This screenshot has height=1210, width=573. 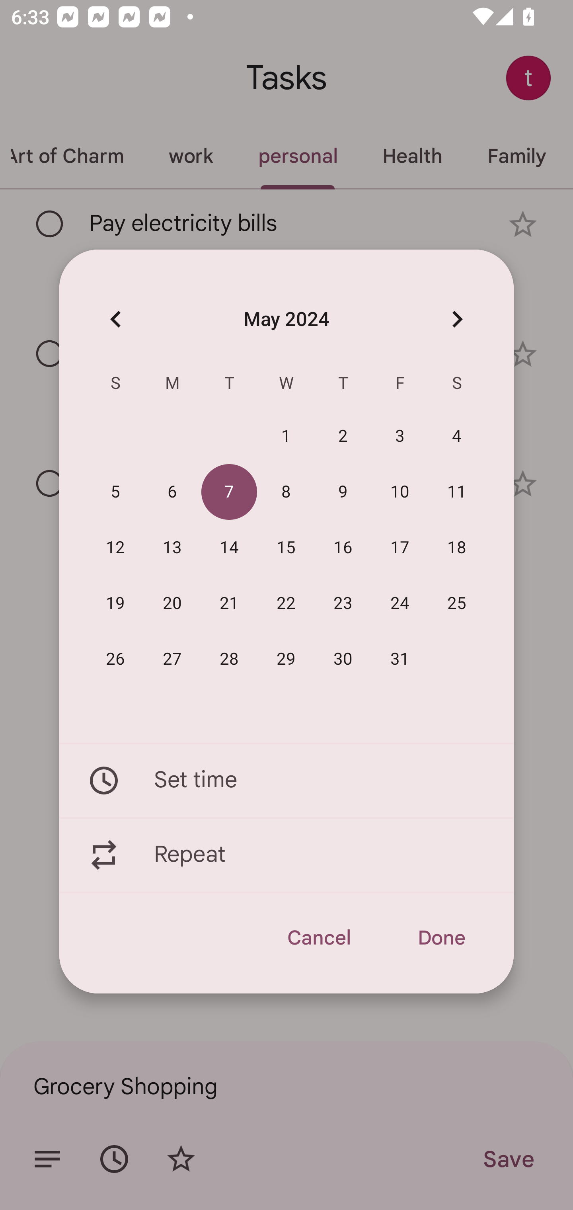 I want to click on 26 26 May 2024, so click(x=115, y=659).